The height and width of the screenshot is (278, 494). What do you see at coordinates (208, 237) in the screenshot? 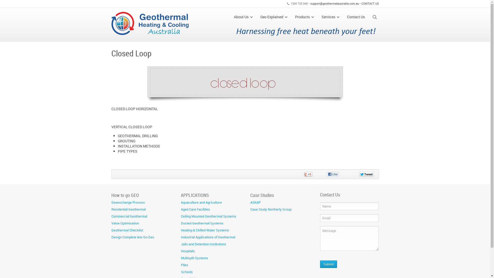
I see `Industrial Applications of Geothermal` at bounding box center [208, 237].